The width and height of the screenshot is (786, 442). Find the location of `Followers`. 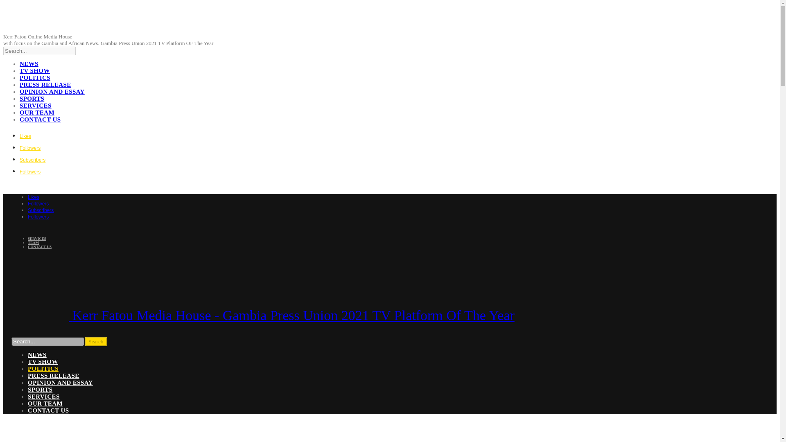

Followers is located at coordinates (30, 171).